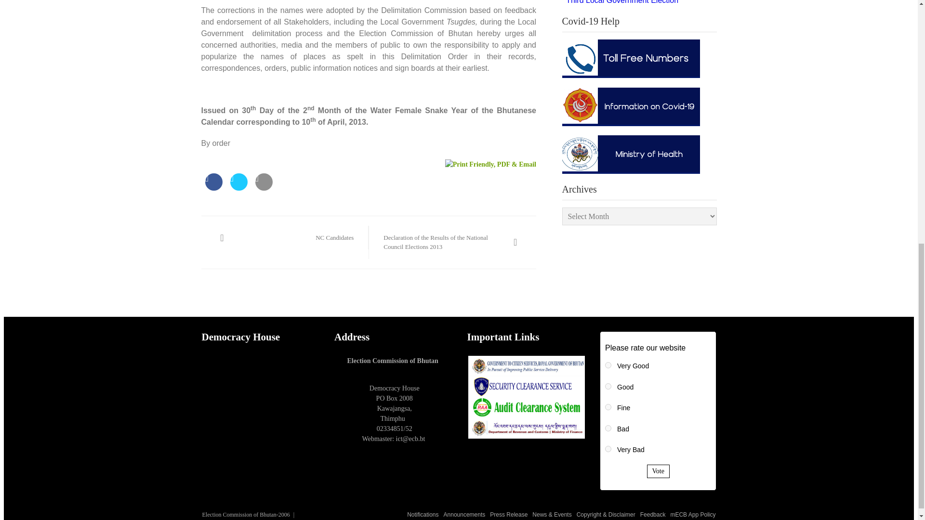 The width and height of the screenshot is (925, 520). I want to click on 2, so click(608, 386).